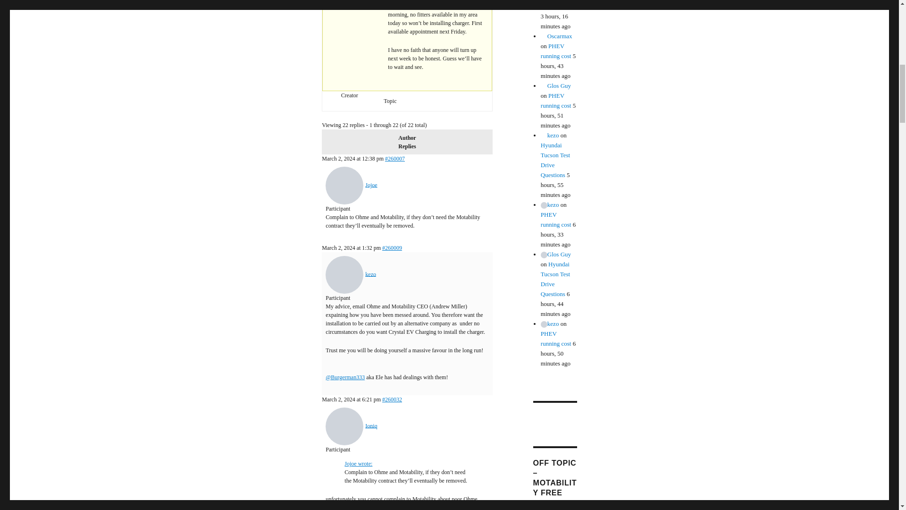  Describe the element at coordinates (350, 274) in the screenshot. I see `kezo` at that location.